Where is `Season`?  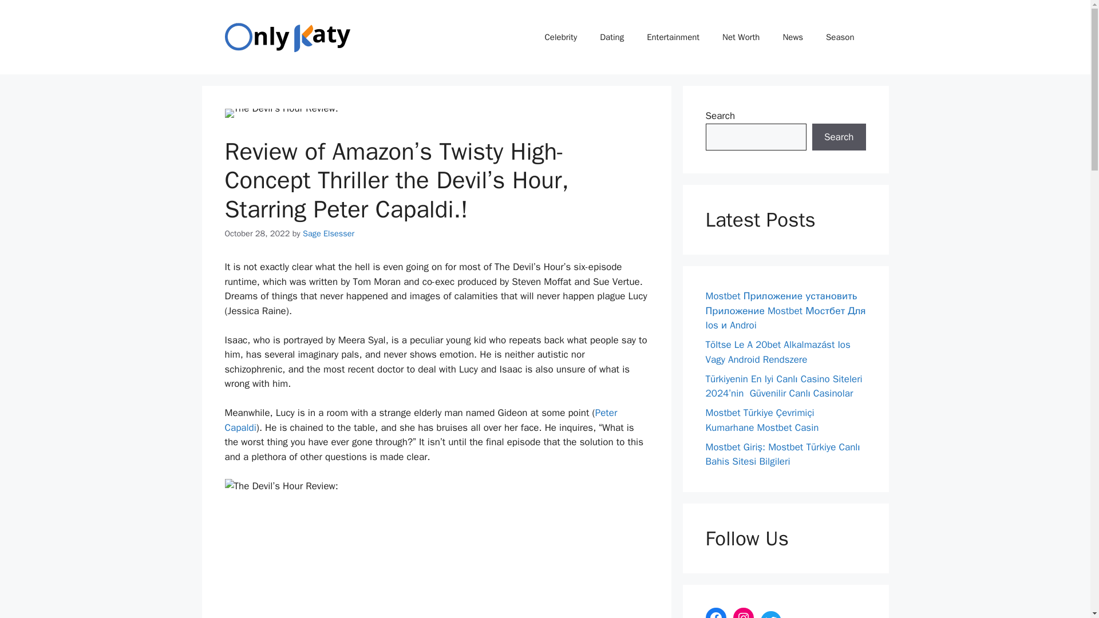 Season is located at coordinates (840, 37).